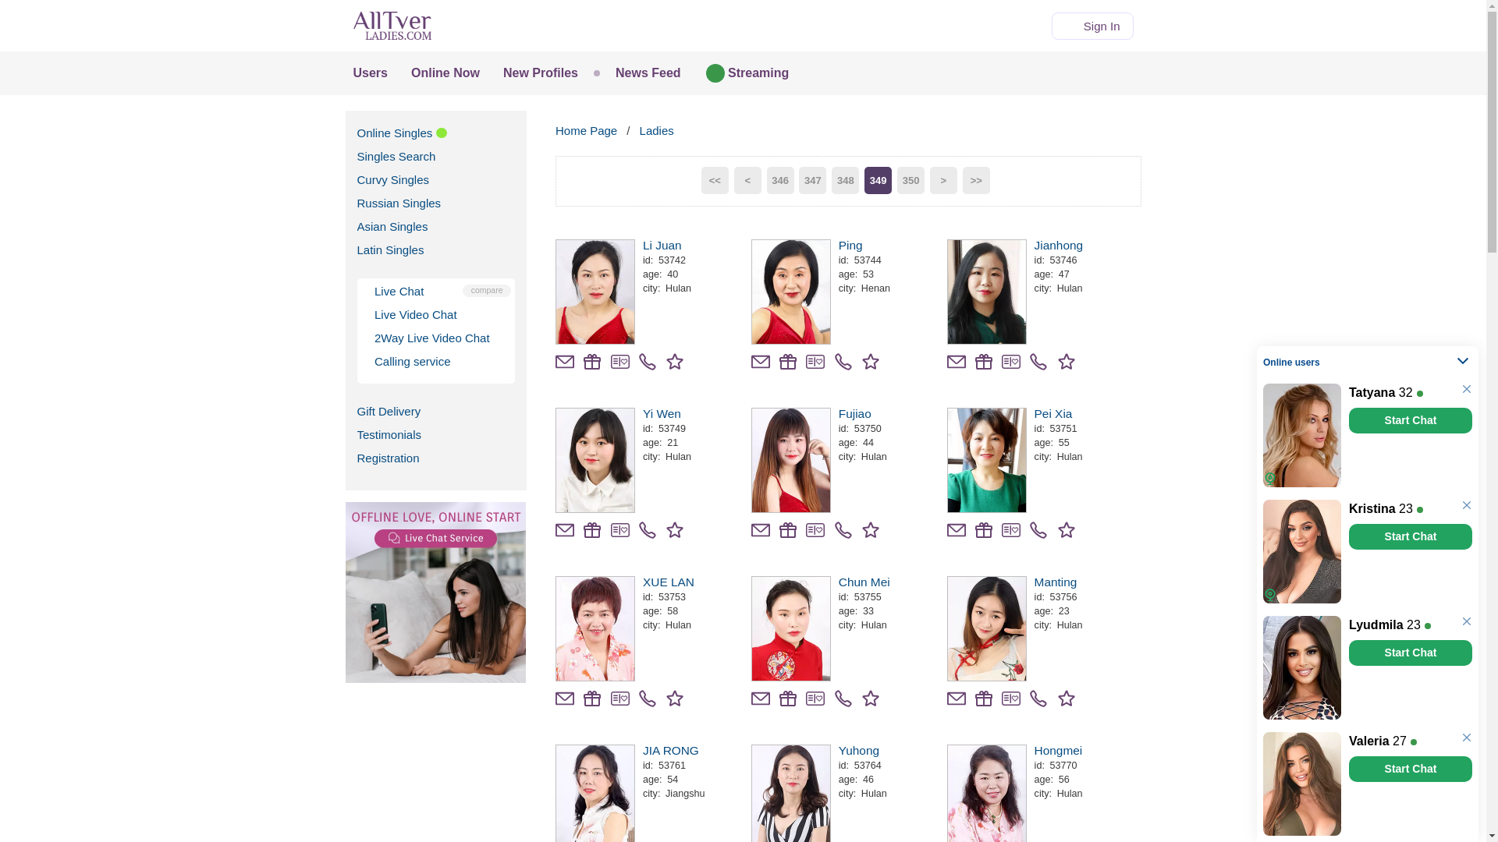  I want to click on Send a Virtual Gift, so click(815, 362).